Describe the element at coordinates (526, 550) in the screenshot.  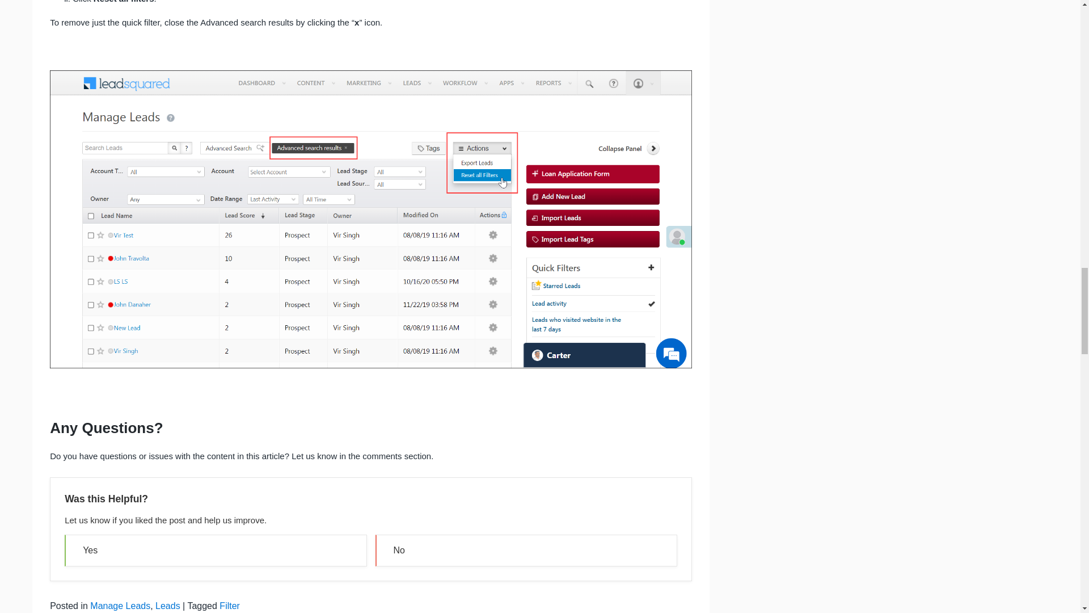
I see `No` at that location.